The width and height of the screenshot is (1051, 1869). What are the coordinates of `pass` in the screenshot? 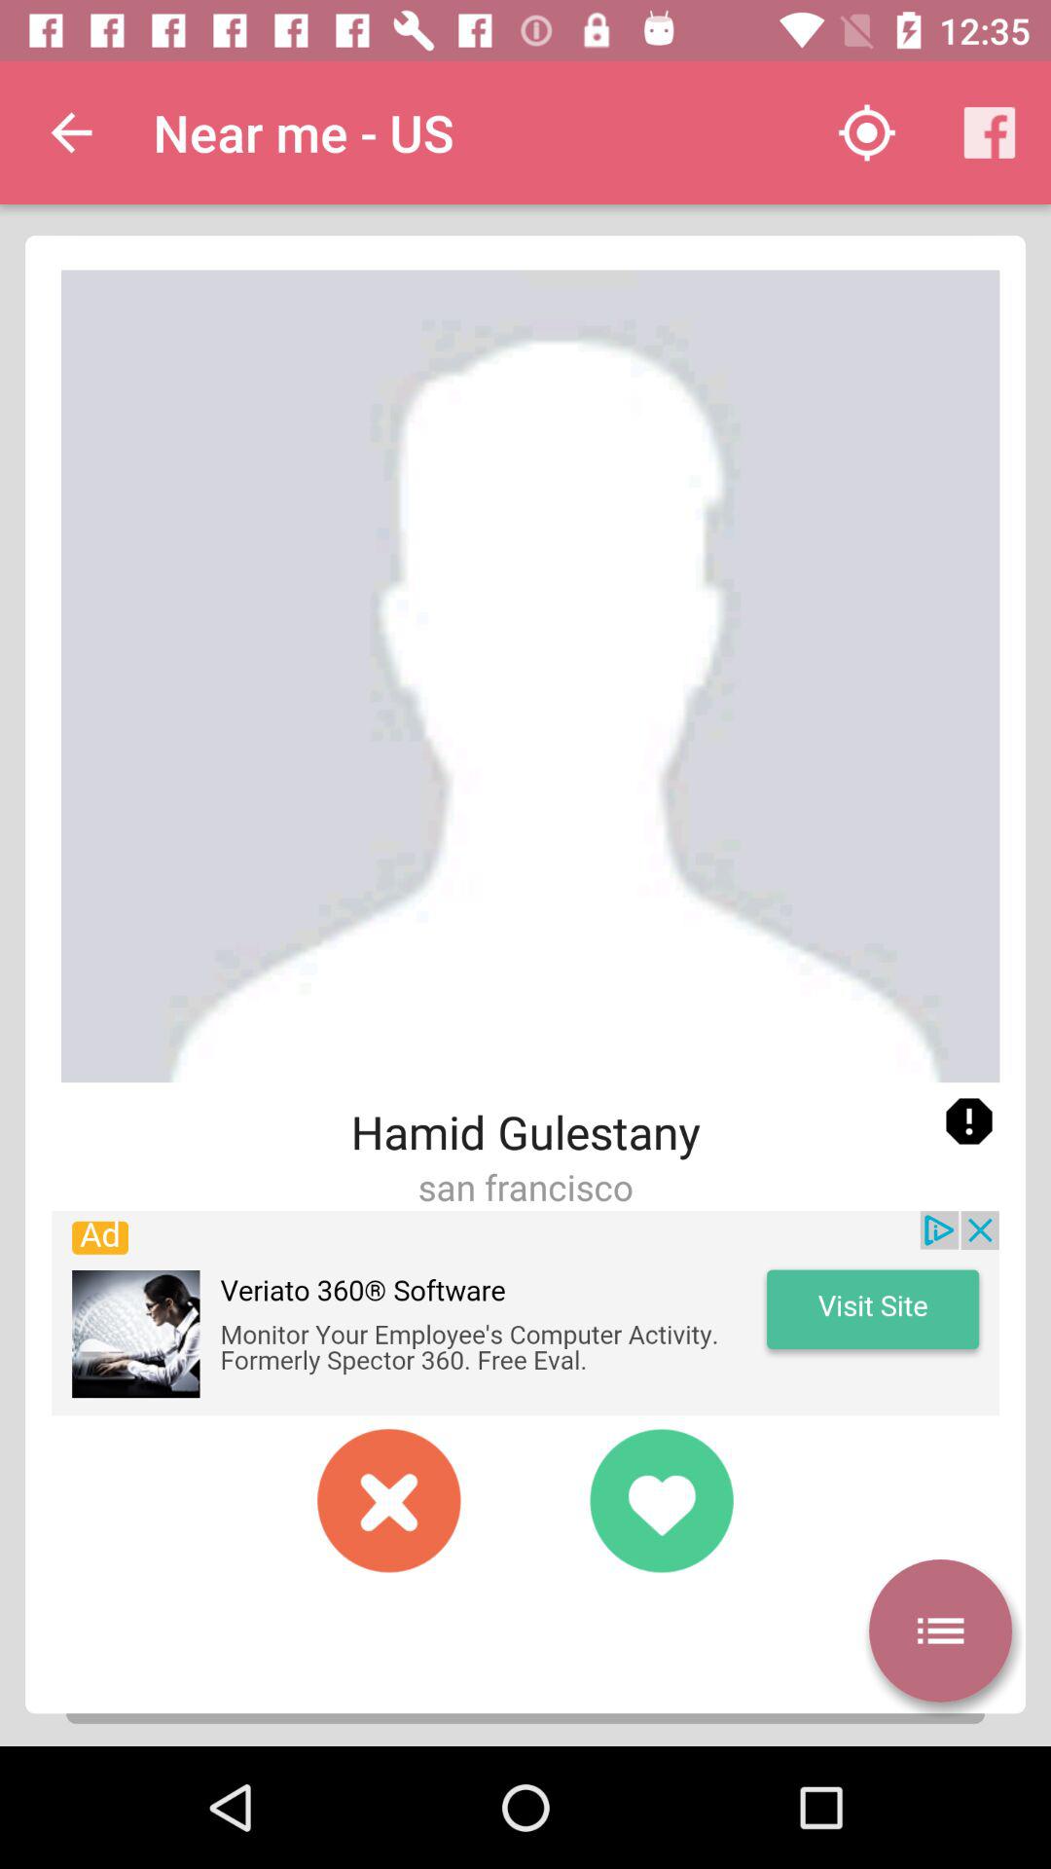 It's located at (389, 1500).